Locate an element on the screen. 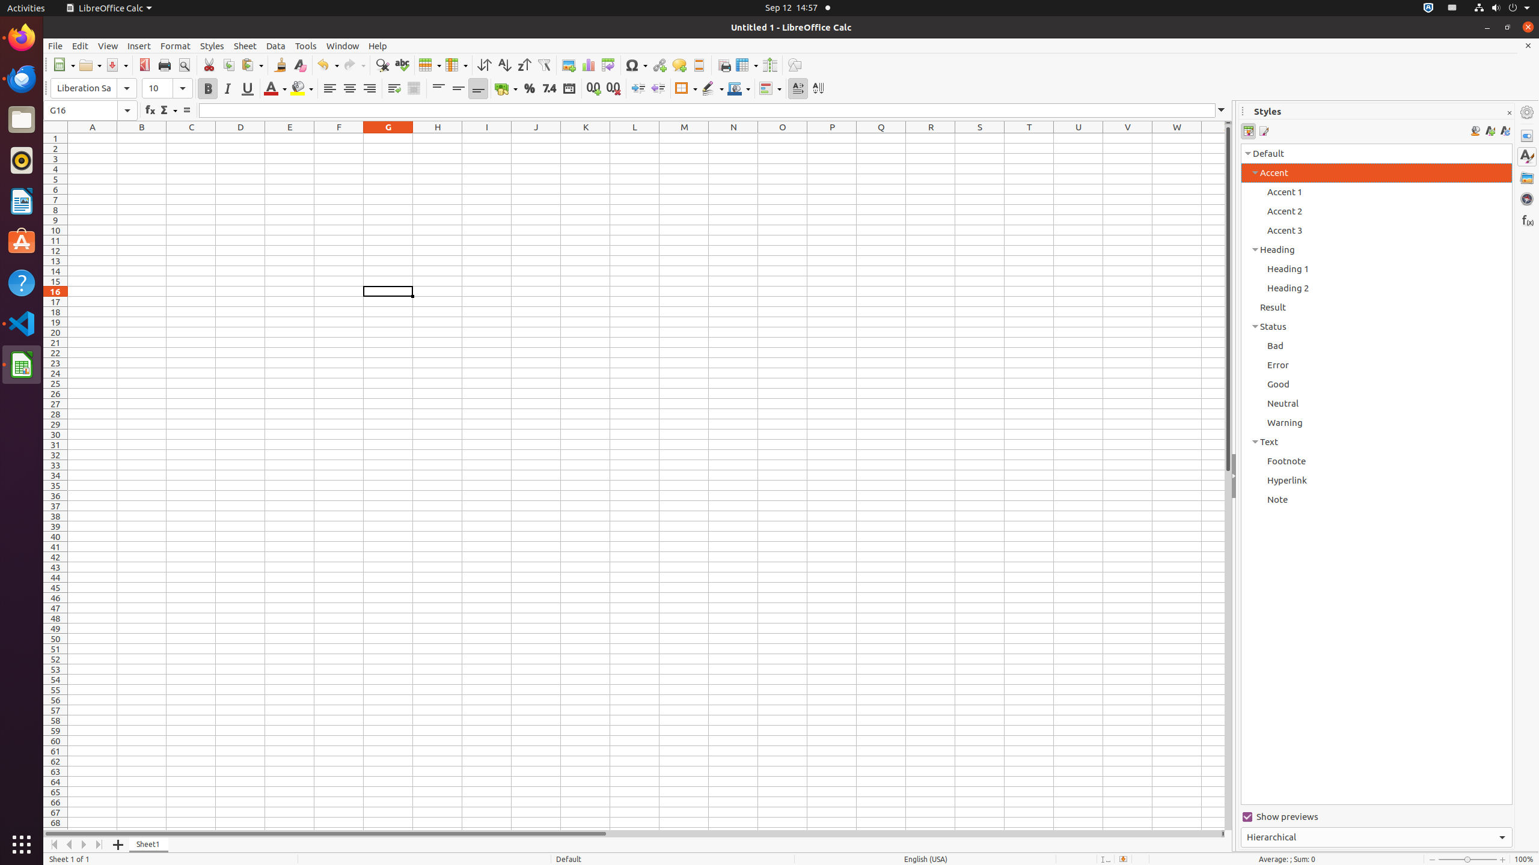 The image size is (1539, 865). Properties is located at coordinates (1527, 136).